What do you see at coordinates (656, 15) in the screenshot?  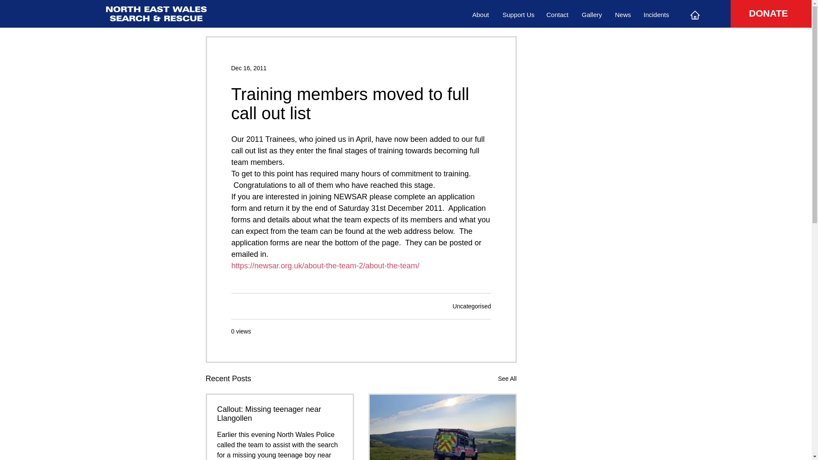 I see `Incidents` at bounding box center [656, 15].